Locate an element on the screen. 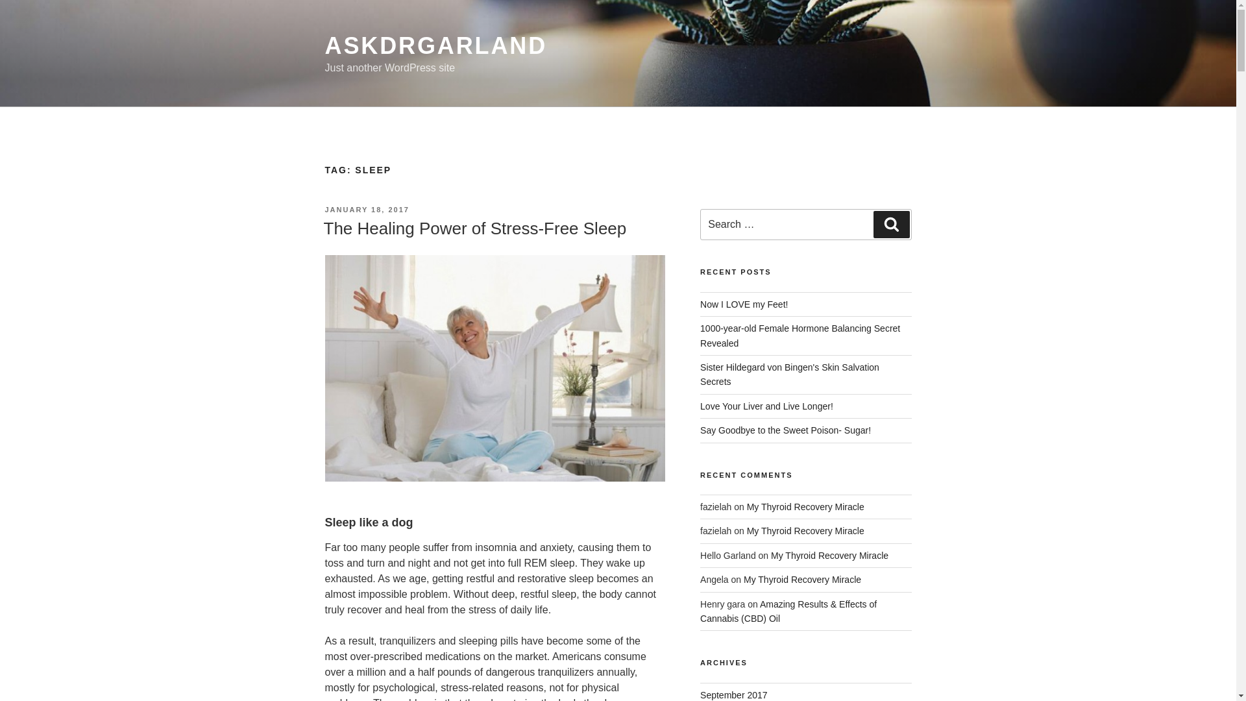 The height and width of the screenshot is (701, 1246). JANUARY 18, 2017 is located at coordinates (366, 210).